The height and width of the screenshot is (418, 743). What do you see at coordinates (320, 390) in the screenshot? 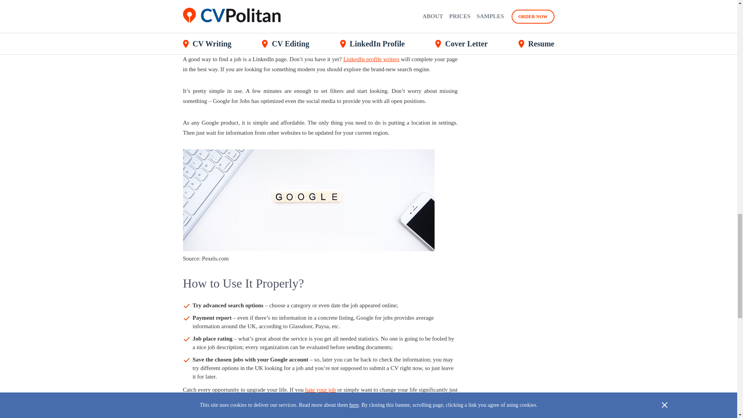
I see `hate your job` at bounding box center [320, 390].